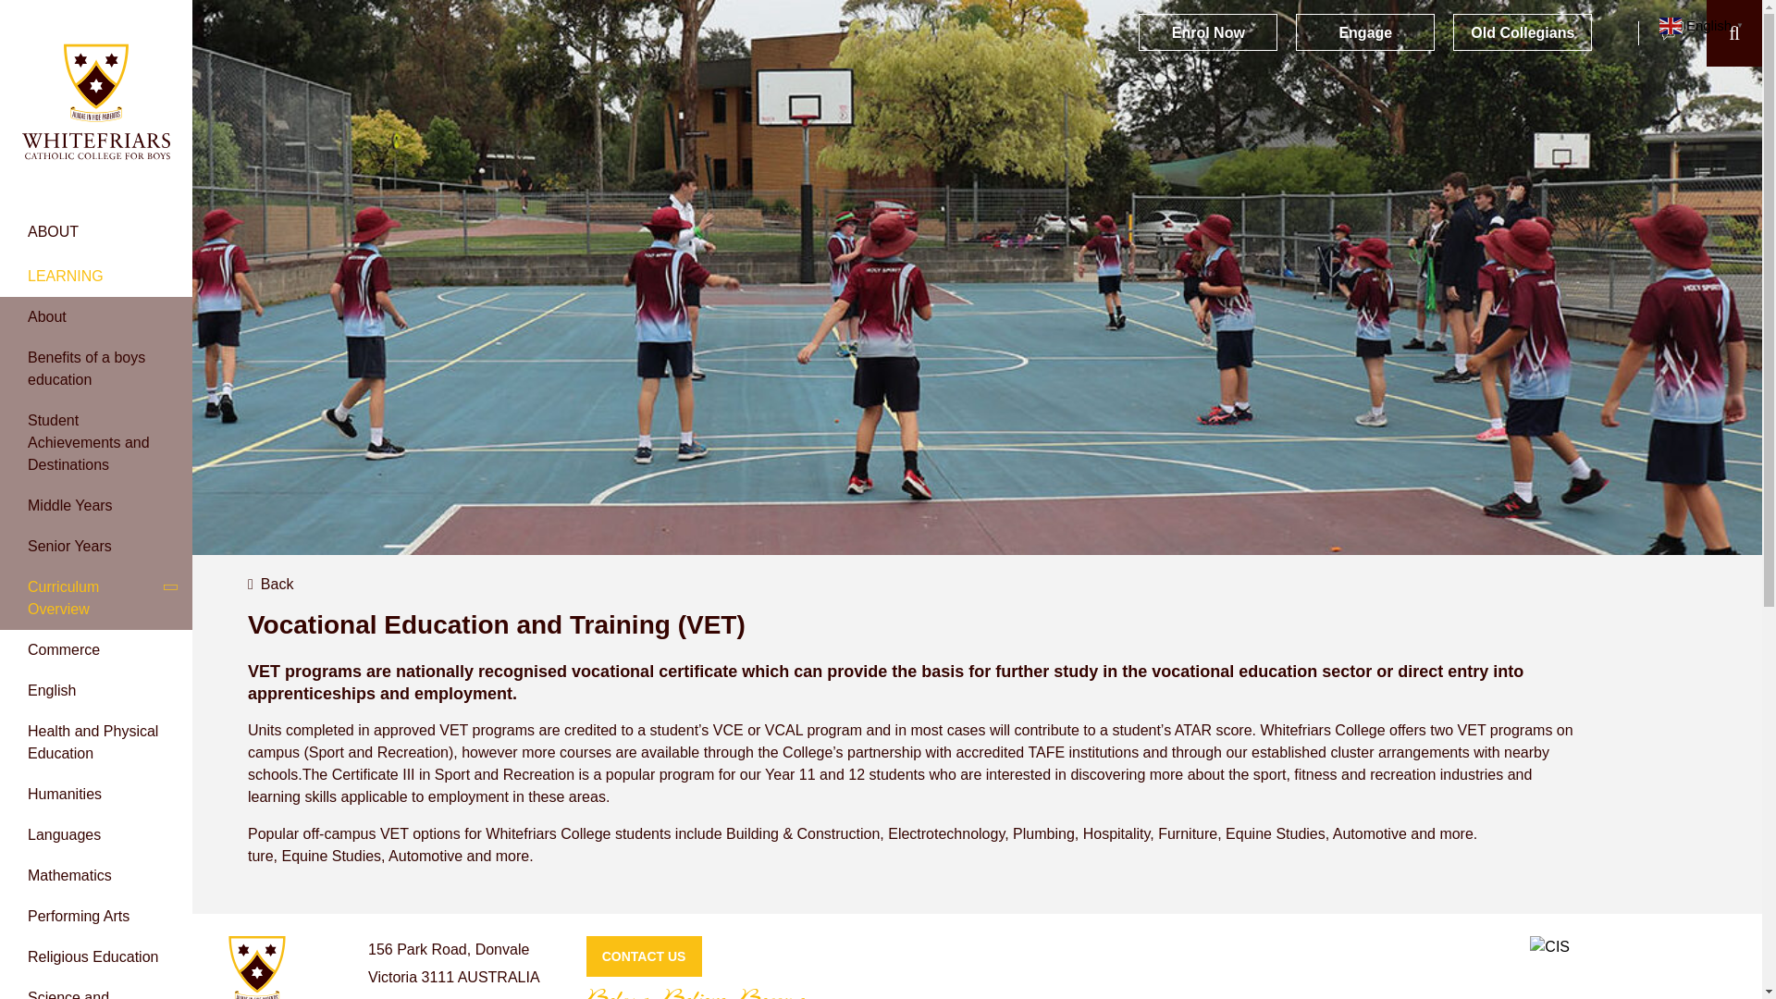 This screenshot has height=999, width=1776. What do you see at coordinates (92, 742) in the screenshot?
I see `Health and Physical Education` at bounding box center [92, 742].